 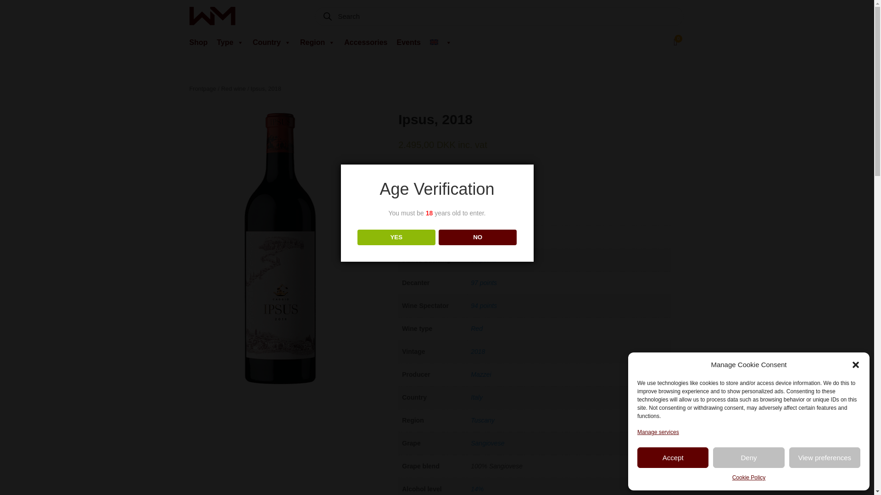 What do you see at coordinates (749, 478) in the screenshot?
I see `Cookie Policy` at bounding box center [749, 478].